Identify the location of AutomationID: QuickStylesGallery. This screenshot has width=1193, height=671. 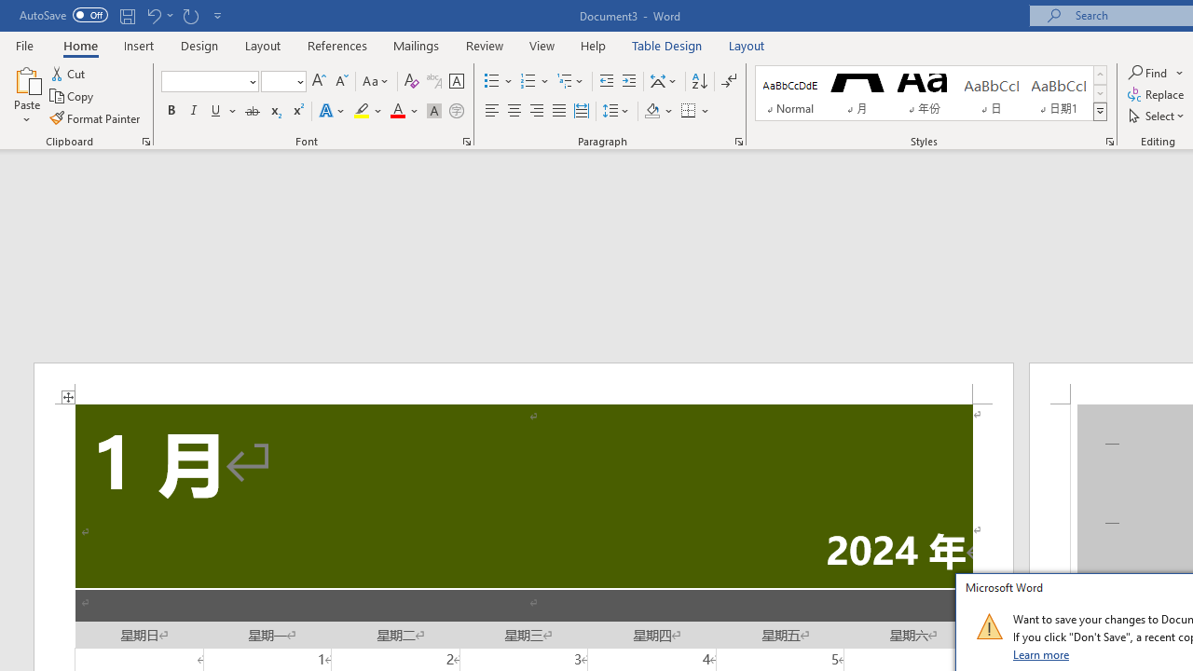
(931, 93).